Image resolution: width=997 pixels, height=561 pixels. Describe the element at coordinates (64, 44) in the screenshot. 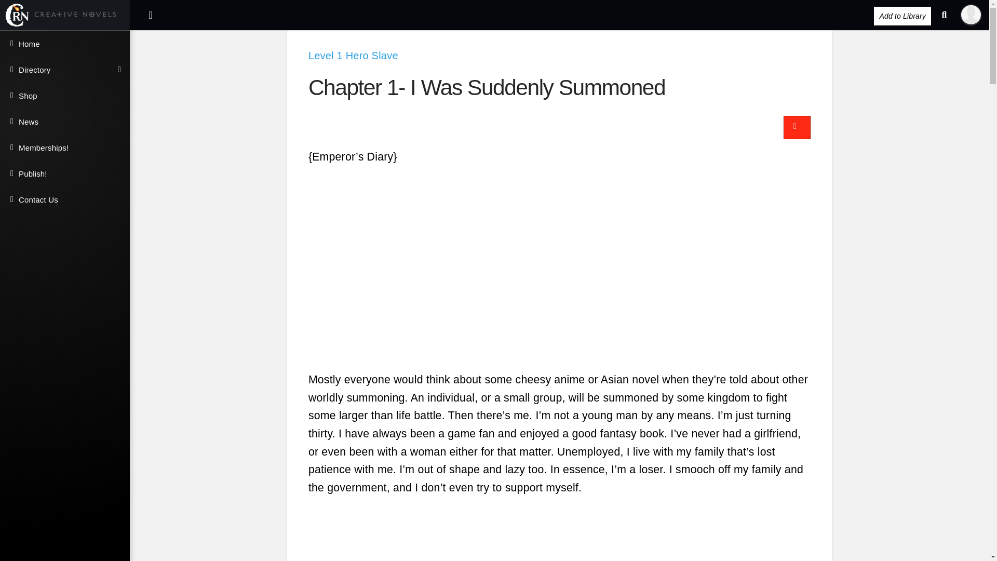

I see `Home` at that location.